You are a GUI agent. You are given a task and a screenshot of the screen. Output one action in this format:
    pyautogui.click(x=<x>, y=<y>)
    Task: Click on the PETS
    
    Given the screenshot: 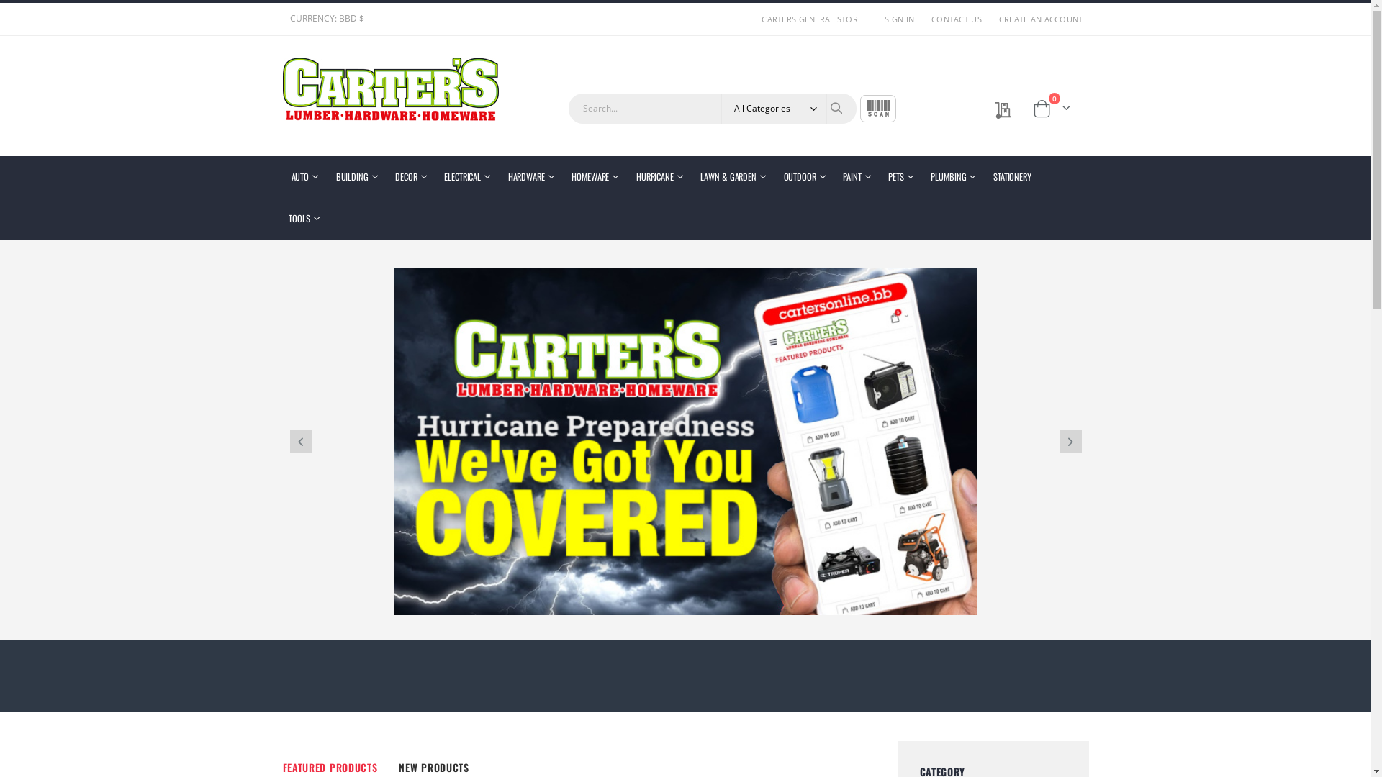 What is the action you would take?
    pyautogui.click(x=900, y=177)
    